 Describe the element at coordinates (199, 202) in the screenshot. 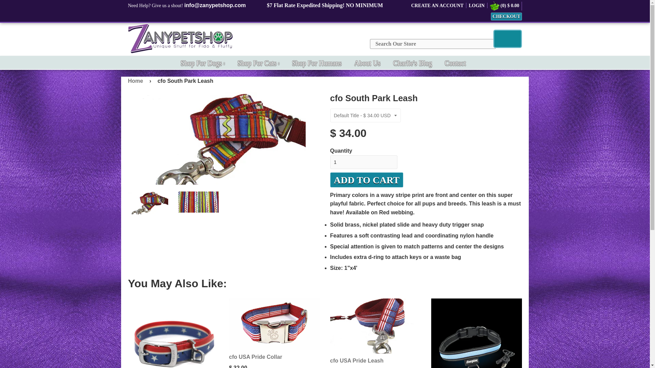

I see `cfo South Park Leash` at that location.